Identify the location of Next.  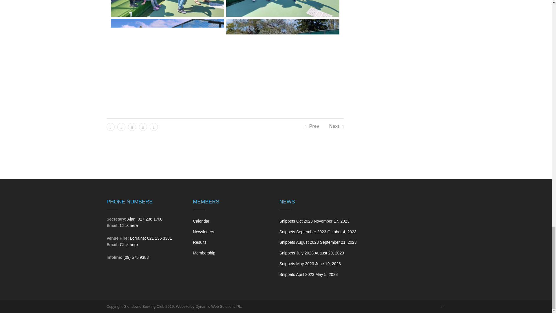
(336, 126).